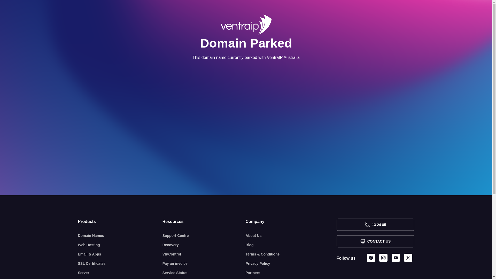 The width and height of the screenshot is (496, 279). I want to click on CONTACT US, so click(375, 241).